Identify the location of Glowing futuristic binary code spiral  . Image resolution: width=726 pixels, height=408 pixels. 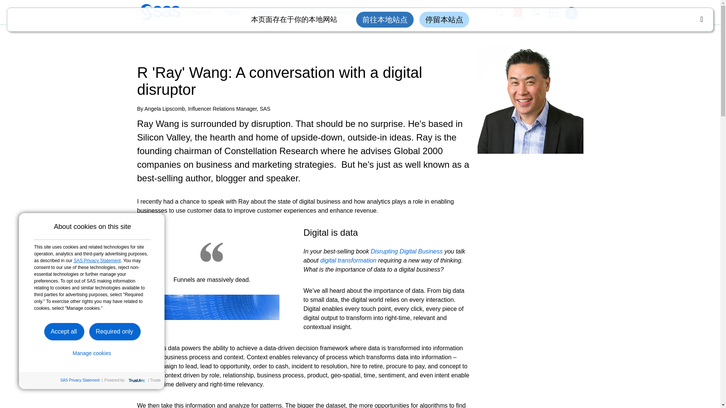
(212, 307).